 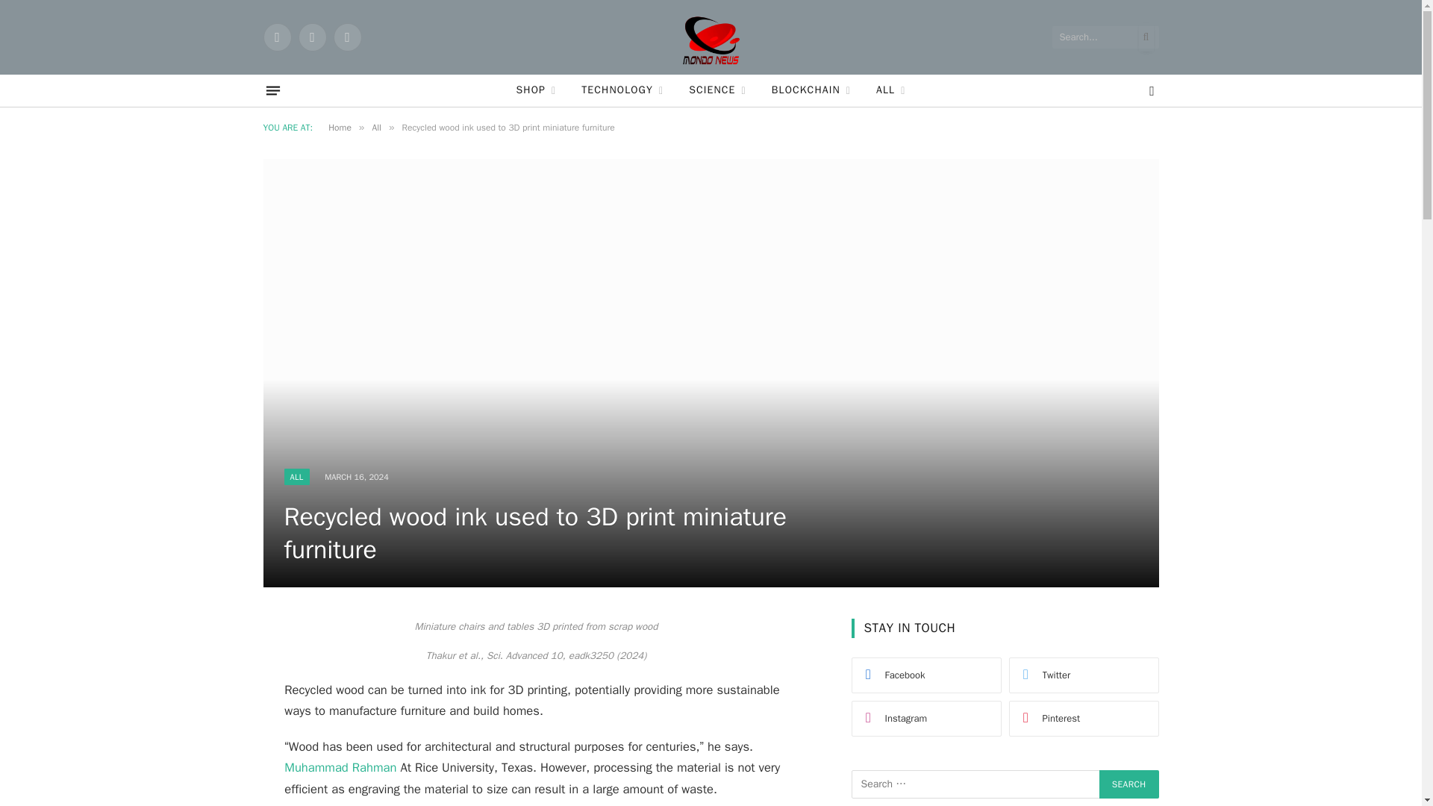 I want to click on Instagram, so click(x=346, y=37).